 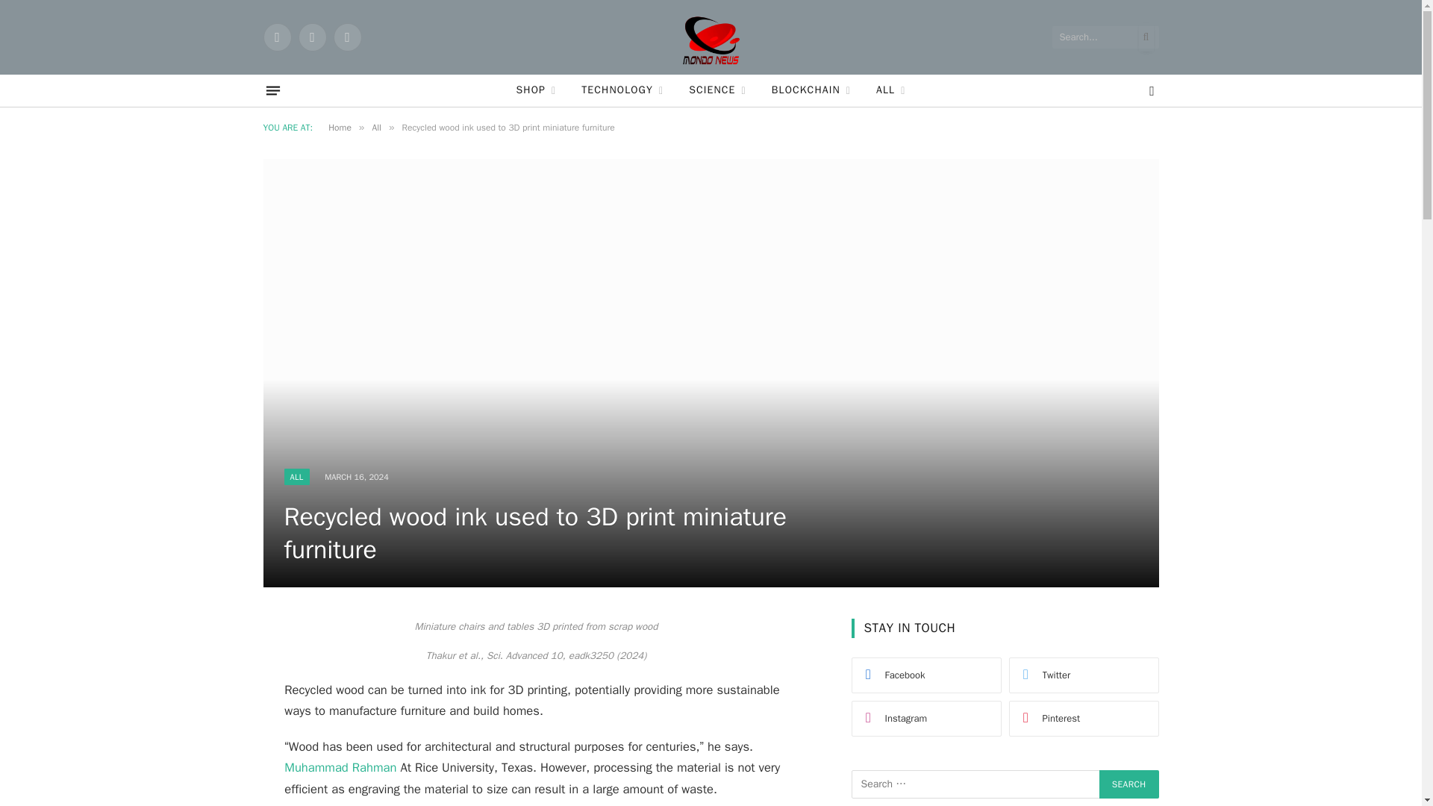 I want to click on Instagram, so click(x=346, y=37).